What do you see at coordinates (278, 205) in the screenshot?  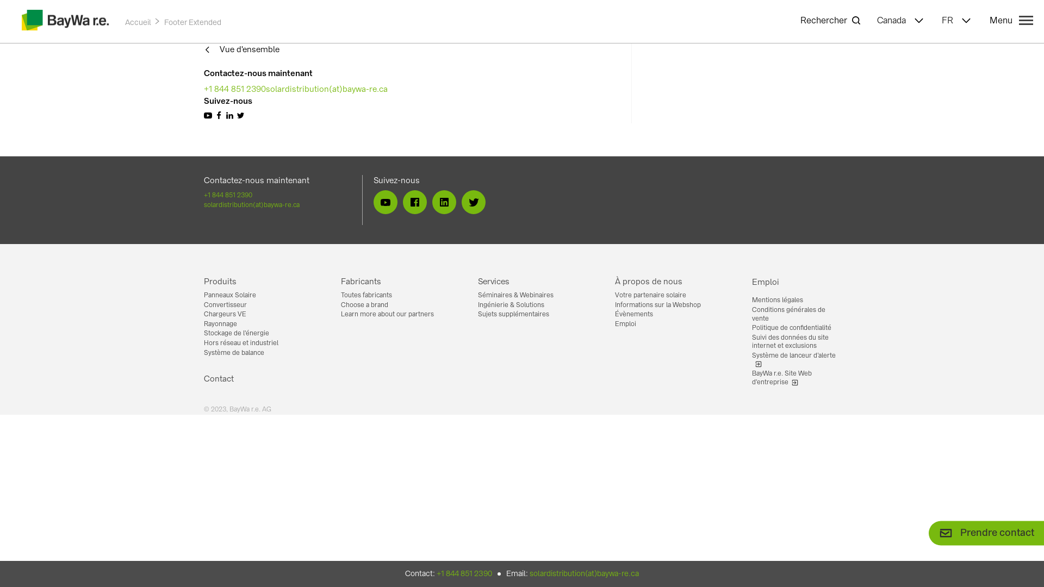 I see `solardistribution(at)baywa-re.ca` at bounding box center [278, 205].